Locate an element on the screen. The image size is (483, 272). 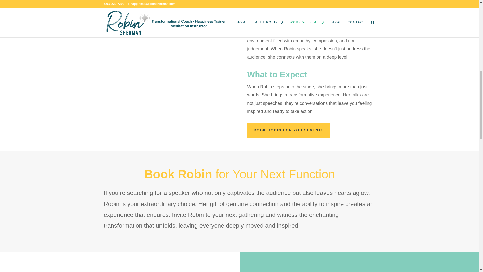
BOOK ROBIN FOR YOUR EVENT! is located at coordinates (288, 130).